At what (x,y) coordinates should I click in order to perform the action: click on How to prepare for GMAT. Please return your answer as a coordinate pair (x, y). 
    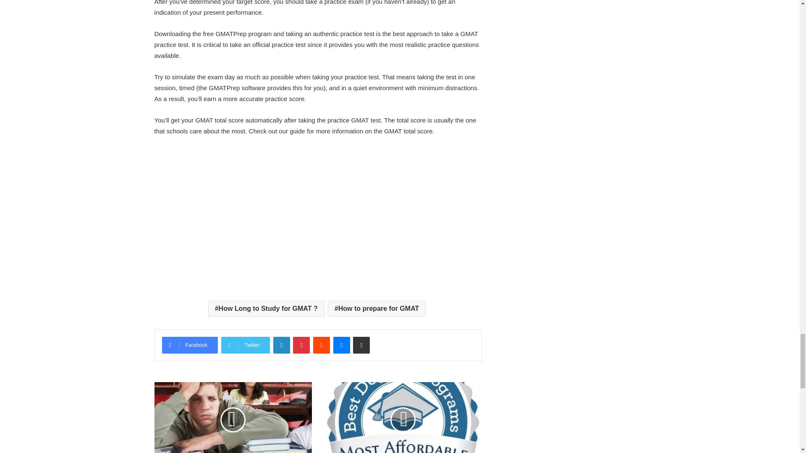
    Looking at the image, I should click on (377, 309).